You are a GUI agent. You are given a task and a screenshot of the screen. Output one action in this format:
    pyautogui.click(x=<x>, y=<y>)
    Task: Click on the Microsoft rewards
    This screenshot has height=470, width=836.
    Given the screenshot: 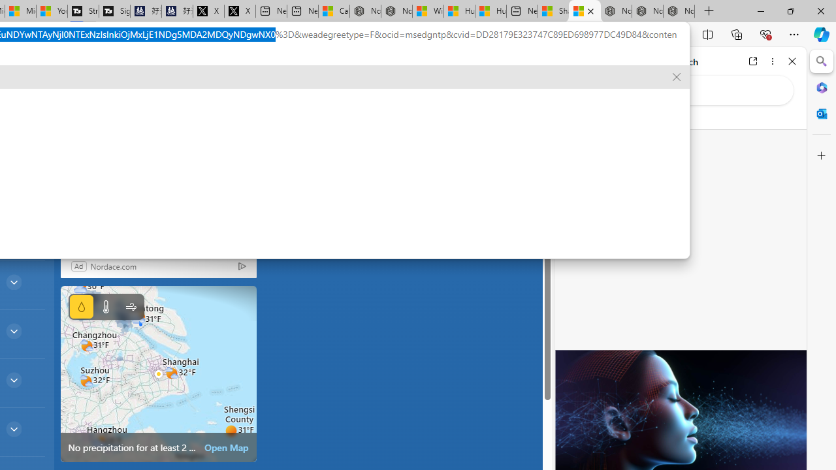 What is the action you would take?
    pyautogui.click(x=462, y=69)
    